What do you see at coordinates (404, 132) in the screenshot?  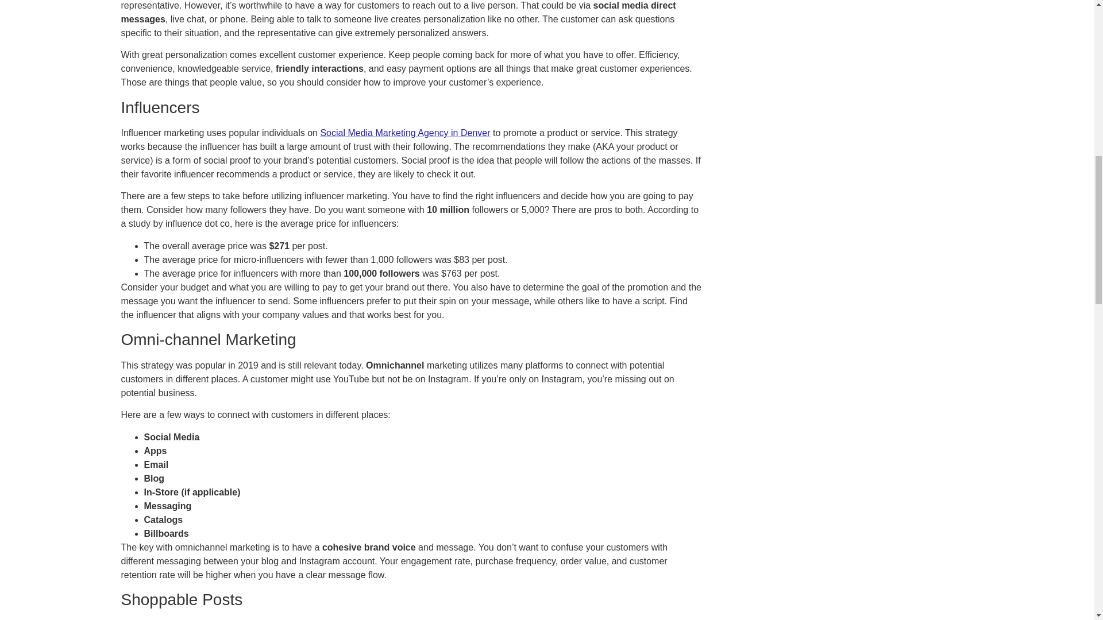 I see `Social Media Marketing Agency in Denver` at bounding box center [404, 132].